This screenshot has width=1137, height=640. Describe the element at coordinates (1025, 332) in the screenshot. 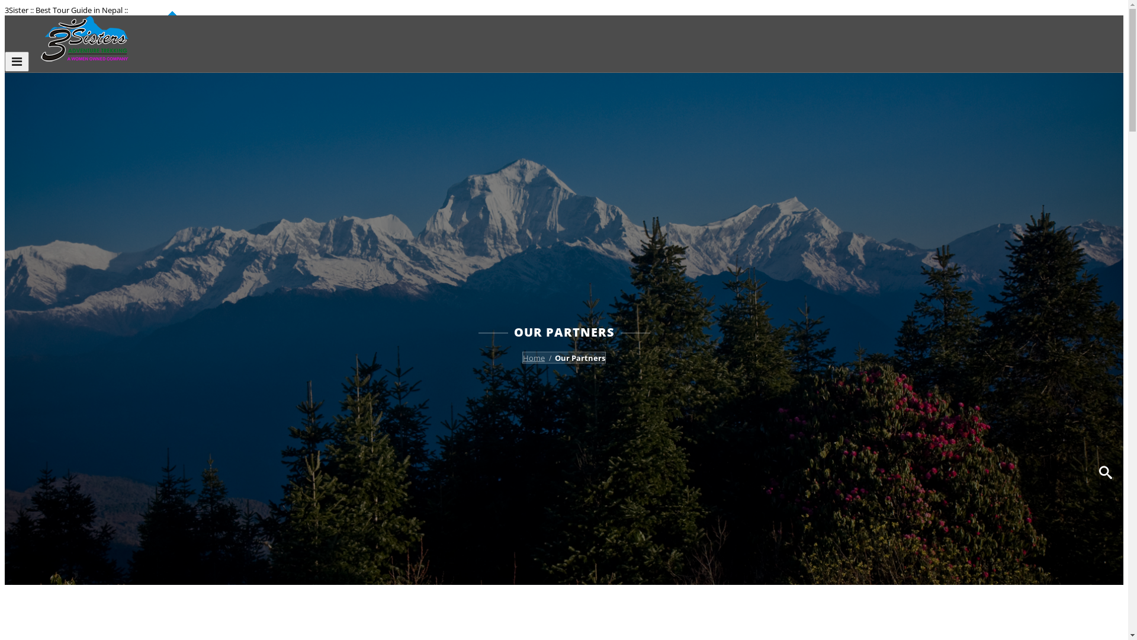

I see `River Rafting` at that location.